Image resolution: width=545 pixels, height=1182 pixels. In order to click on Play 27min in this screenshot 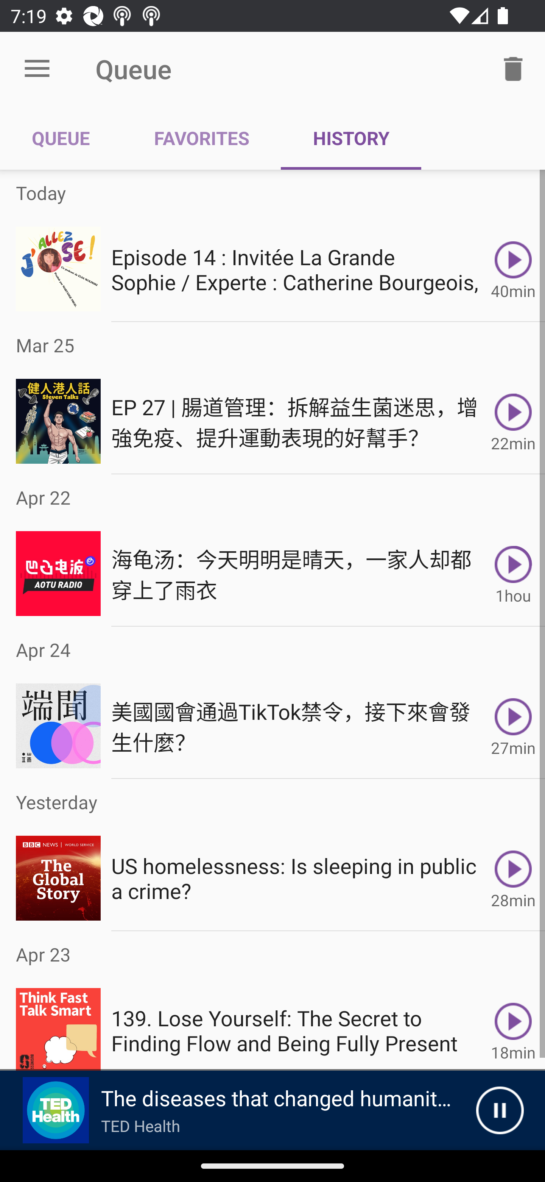, I will do `click(513, 726)`.